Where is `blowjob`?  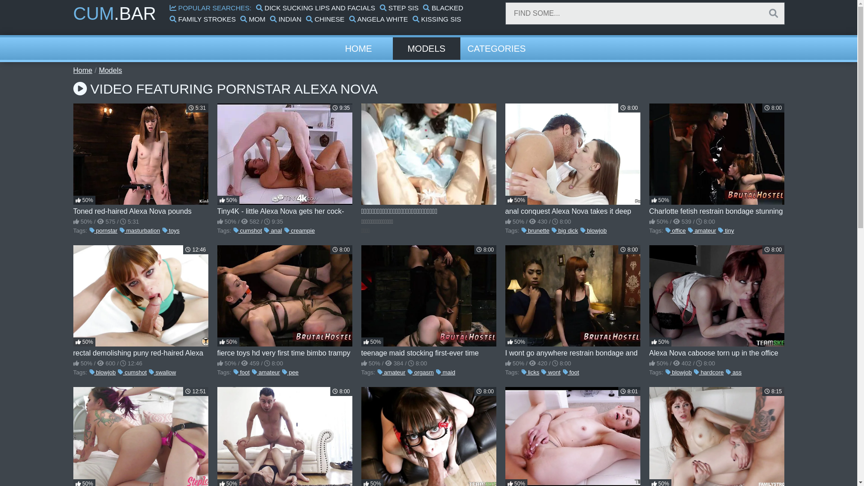 blowjob is located at coordinates (594, 230).